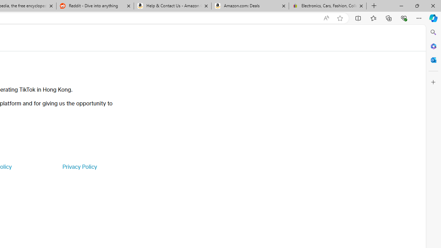  What do you see at coordinates (327, 6) in the screenshot?
I see `Electronics, Cars, Fashion, Collectibles & More | eBay` at bounding box center [327, 6].